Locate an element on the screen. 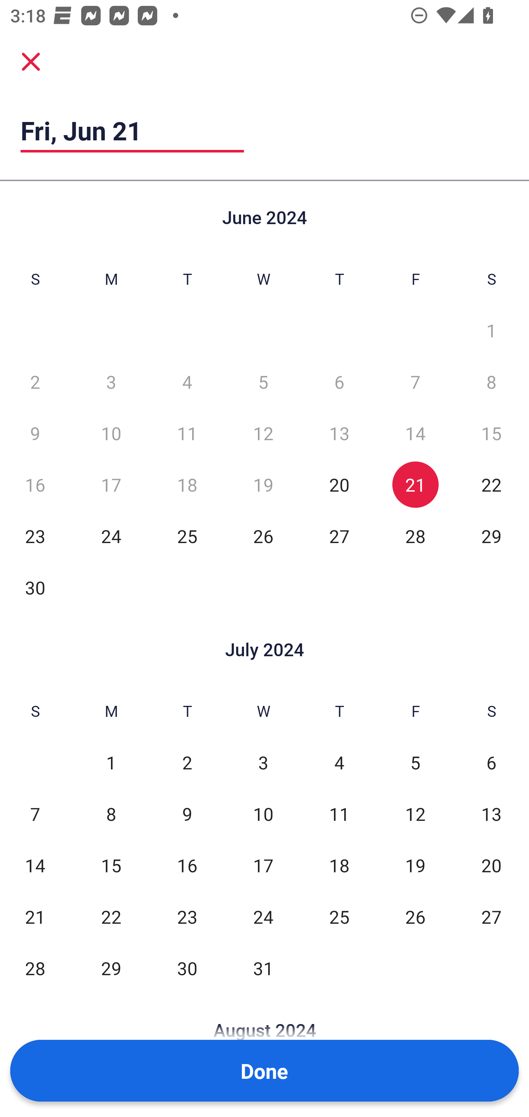 The image size is (529, 1117). 16 Tue, Jul 16, Not Selected is located at coordinates (187, 866).